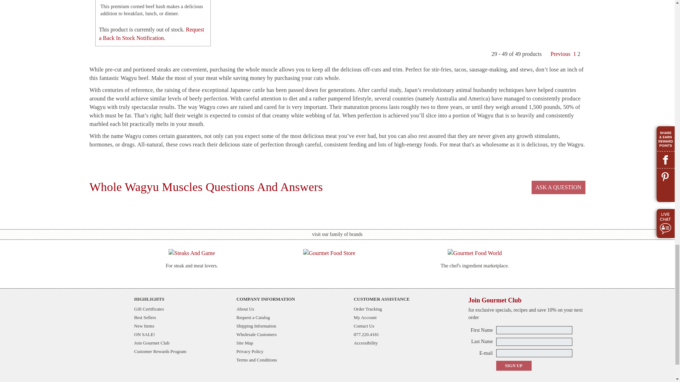  I want to click on Sign Up, so click(513, 365).